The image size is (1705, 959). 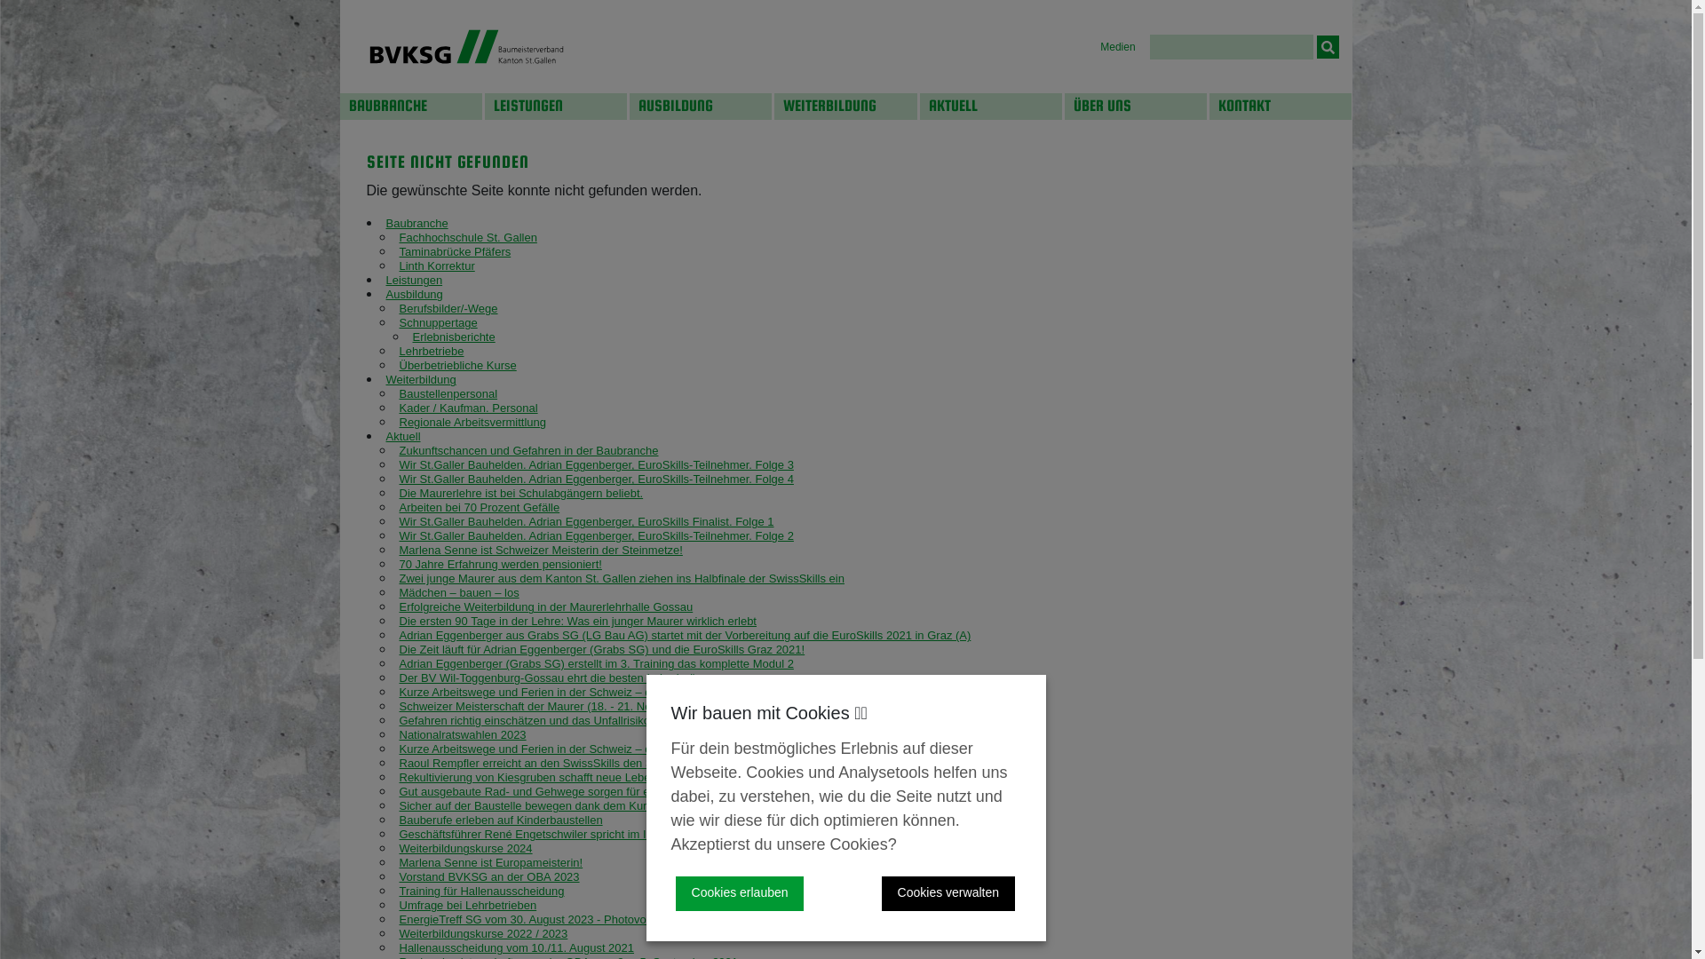 What do you see at coordinates (545, 764) in the screenshot?
I see `Raoul Rempfler erreicht an den SwissSkills den 3. Rang!` at bounding box center [545, 764].